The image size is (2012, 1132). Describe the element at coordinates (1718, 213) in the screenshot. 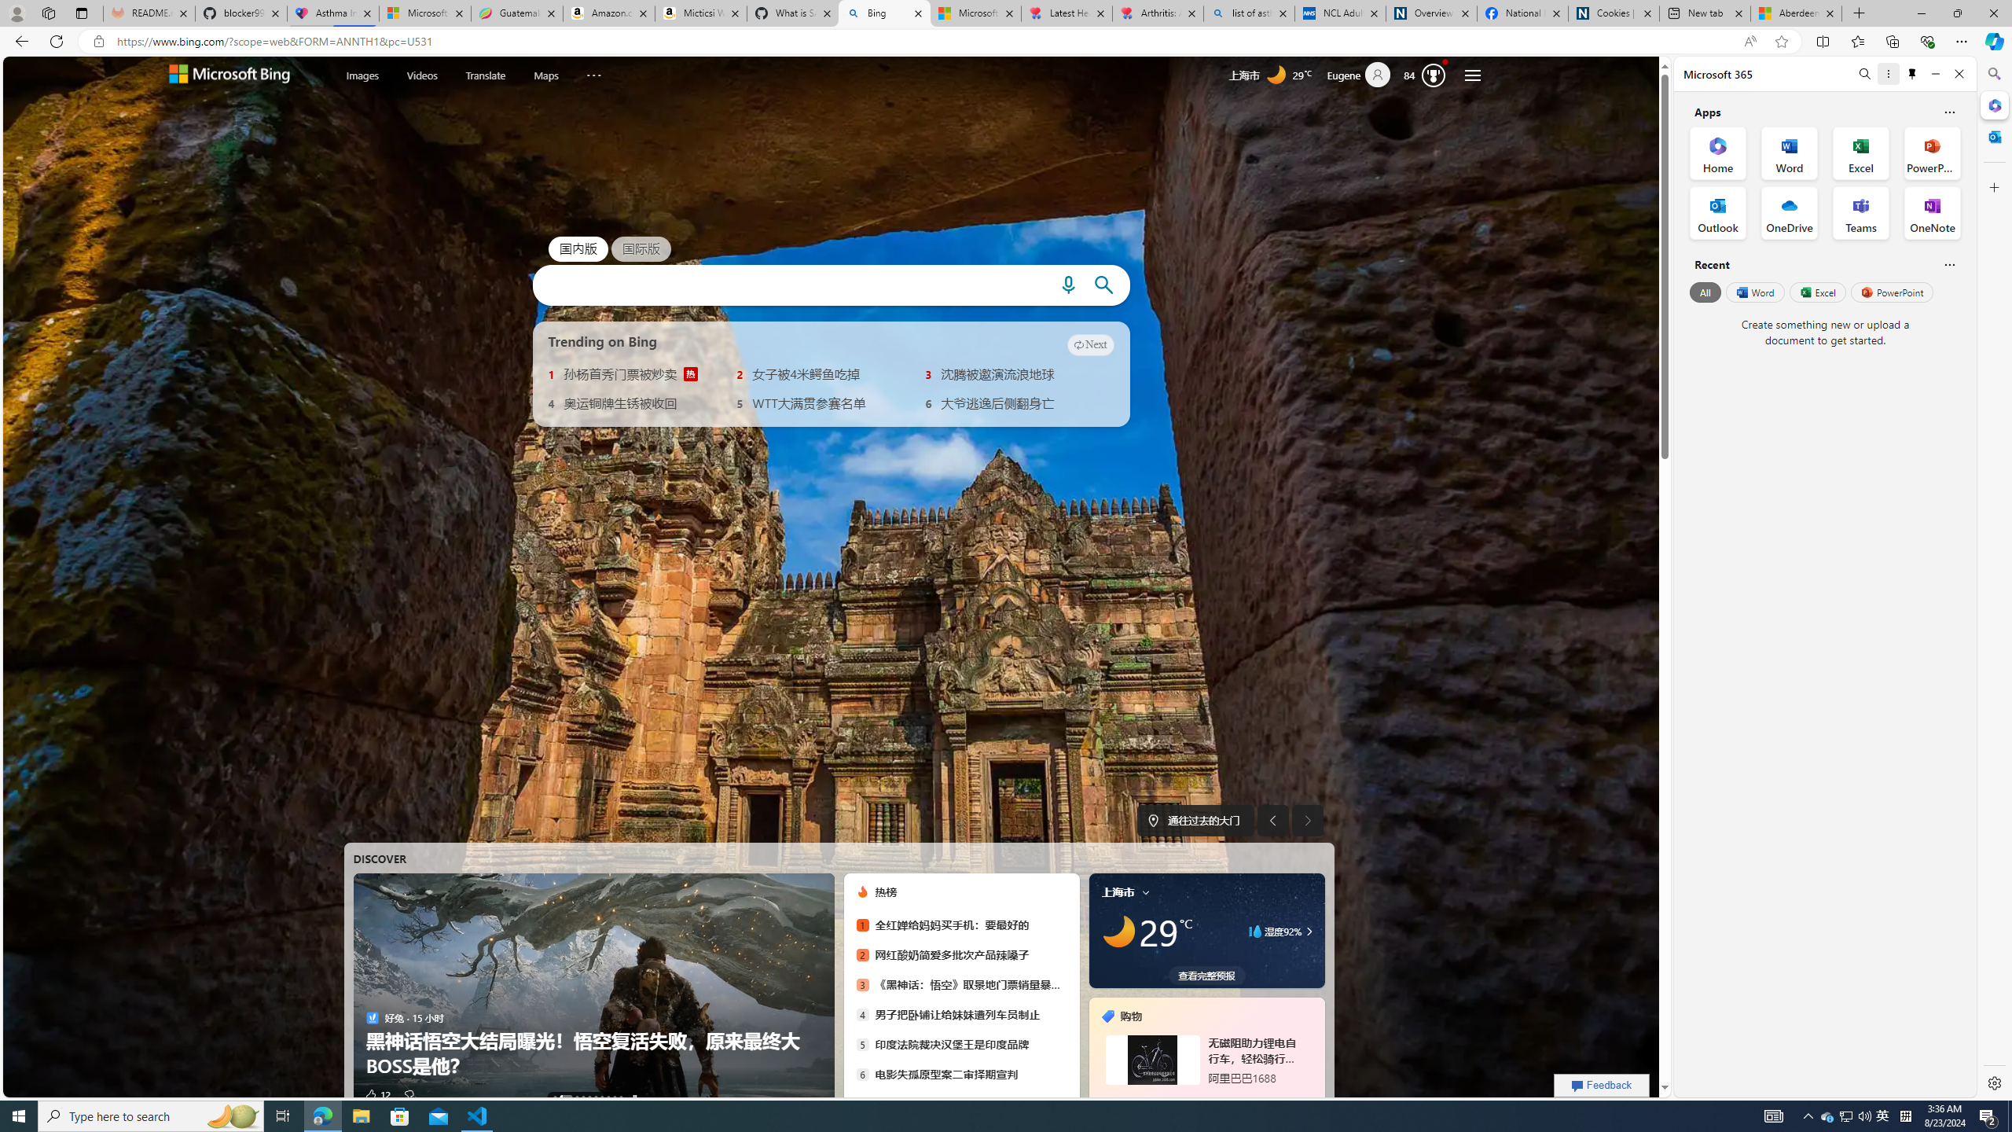

I see `Outlook Office App` at that location.